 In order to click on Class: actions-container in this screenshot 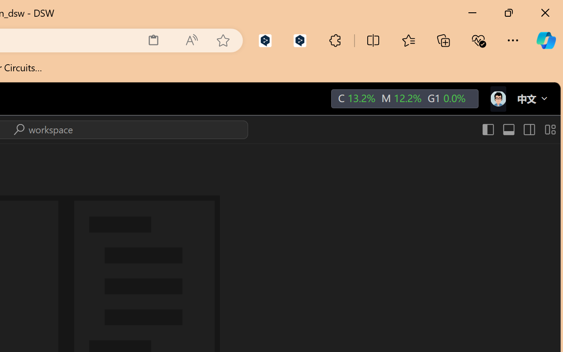, I will do `click(41, 129)`.